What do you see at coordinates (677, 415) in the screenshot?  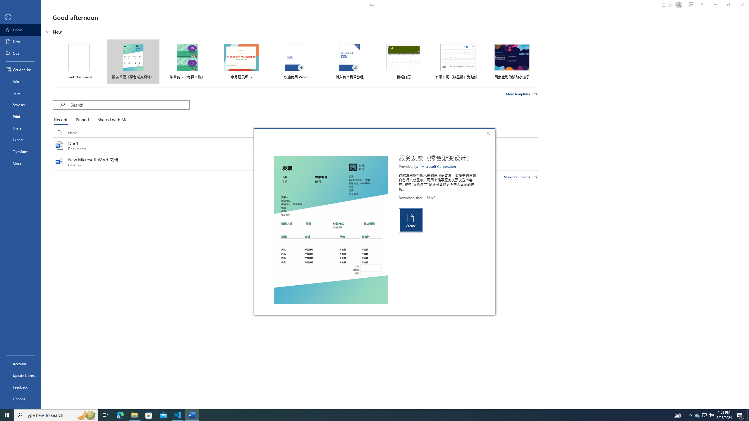 I see `AutomationID: 4105` at bounding box center [677, 415].